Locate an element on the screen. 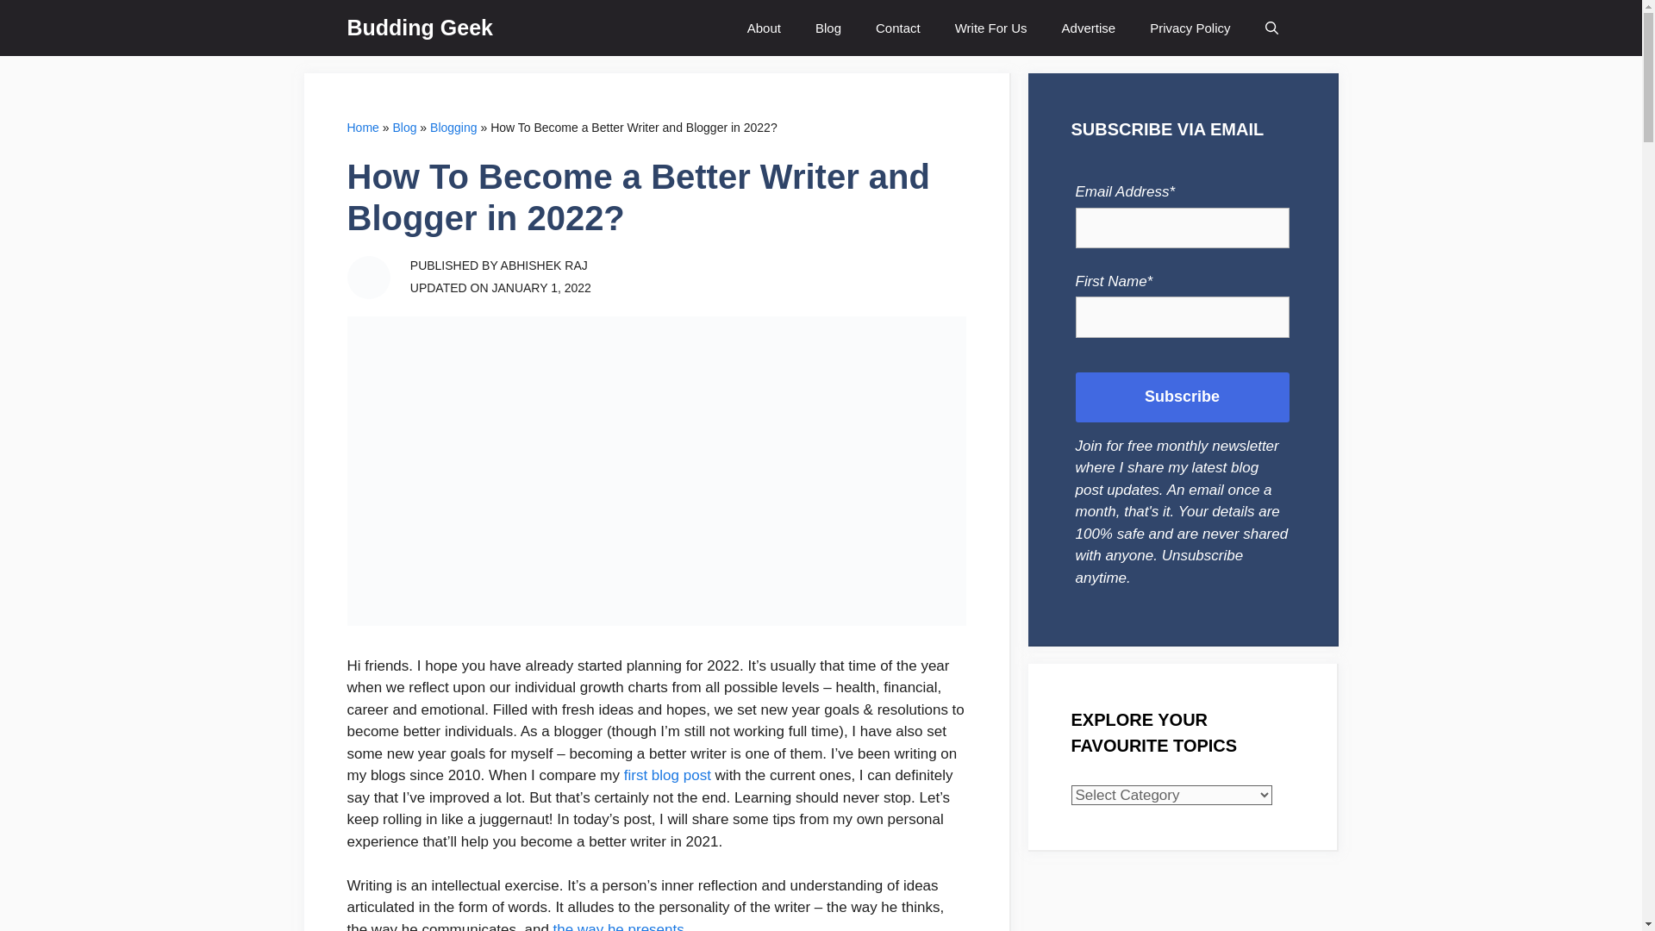 The width and height of the screenshot is (1655, 931). Subscribe is located at coordinates (1183, 397).